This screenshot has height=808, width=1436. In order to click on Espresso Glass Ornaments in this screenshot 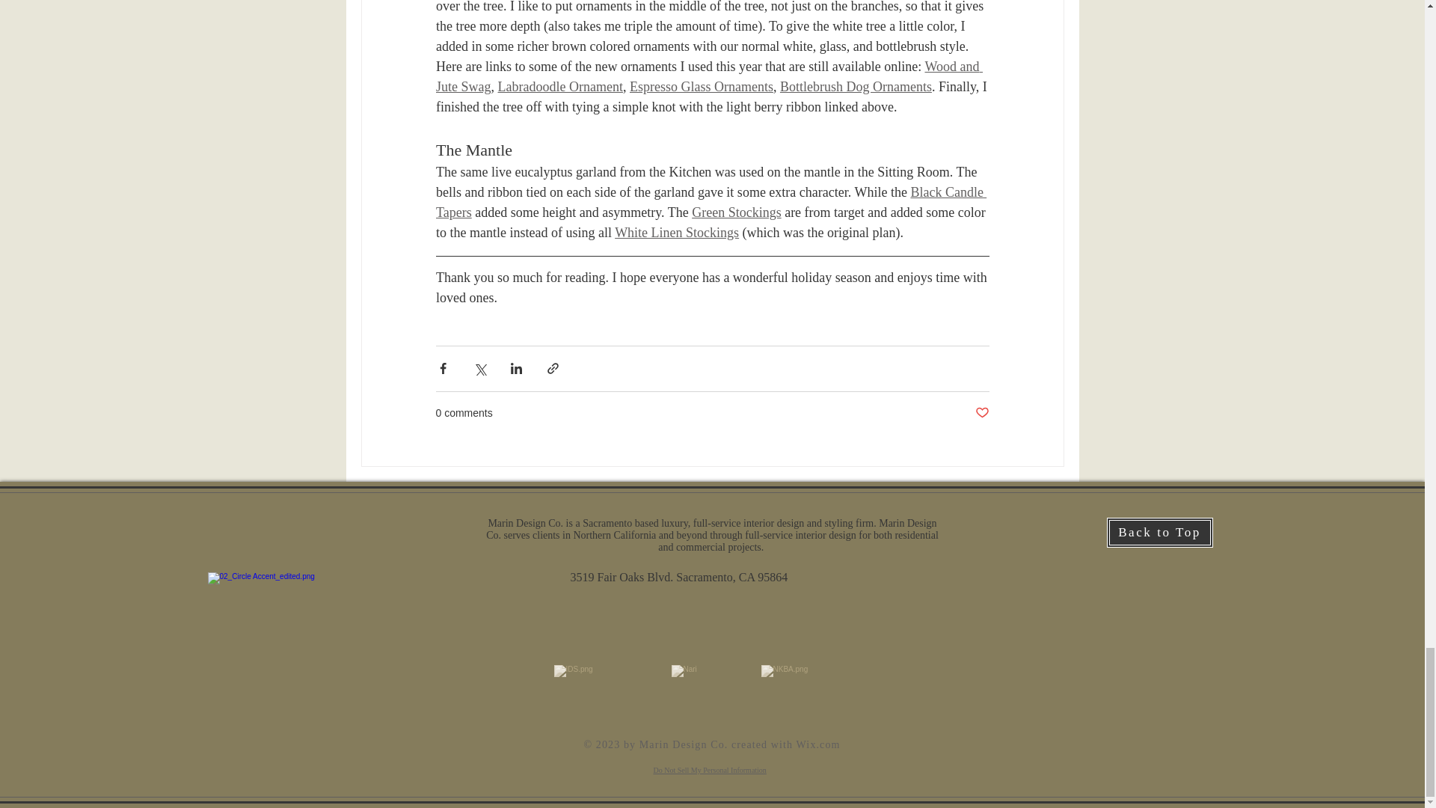, I will do `click(700, 87)`.